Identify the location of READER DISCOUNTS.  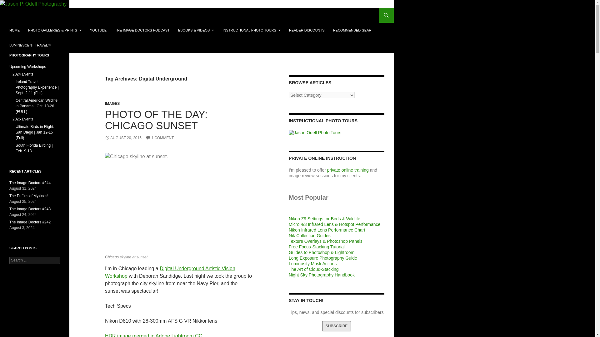
(307, 30).